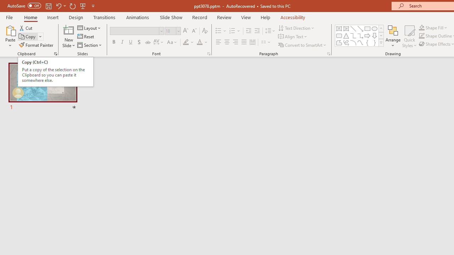  What do you see at coordinates (69, 36) in the screenshot?
I see `New Slide` at bounding box center [69, 36].